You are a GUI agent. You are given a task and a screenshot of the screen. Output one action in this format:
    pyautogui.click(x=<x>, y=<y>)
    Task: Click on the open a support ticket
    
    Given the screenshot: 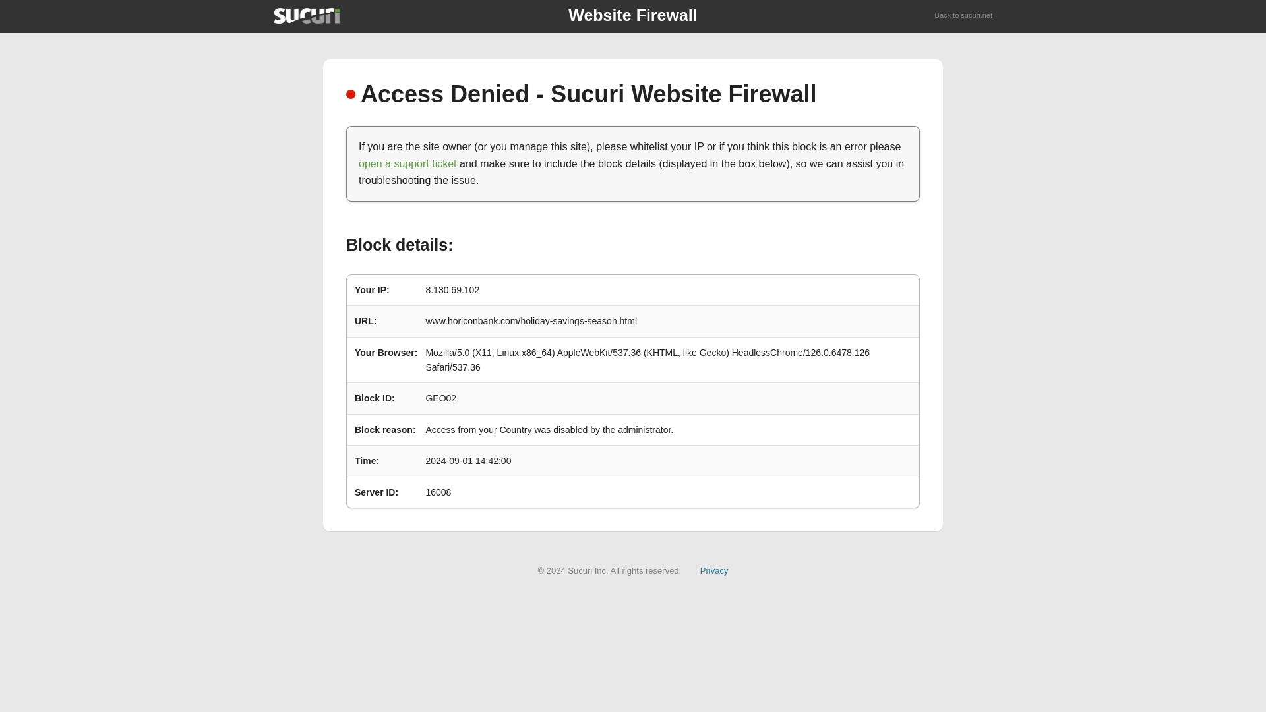 What is the action you would take?
    pyautogui.click(x=407, y=163)
    